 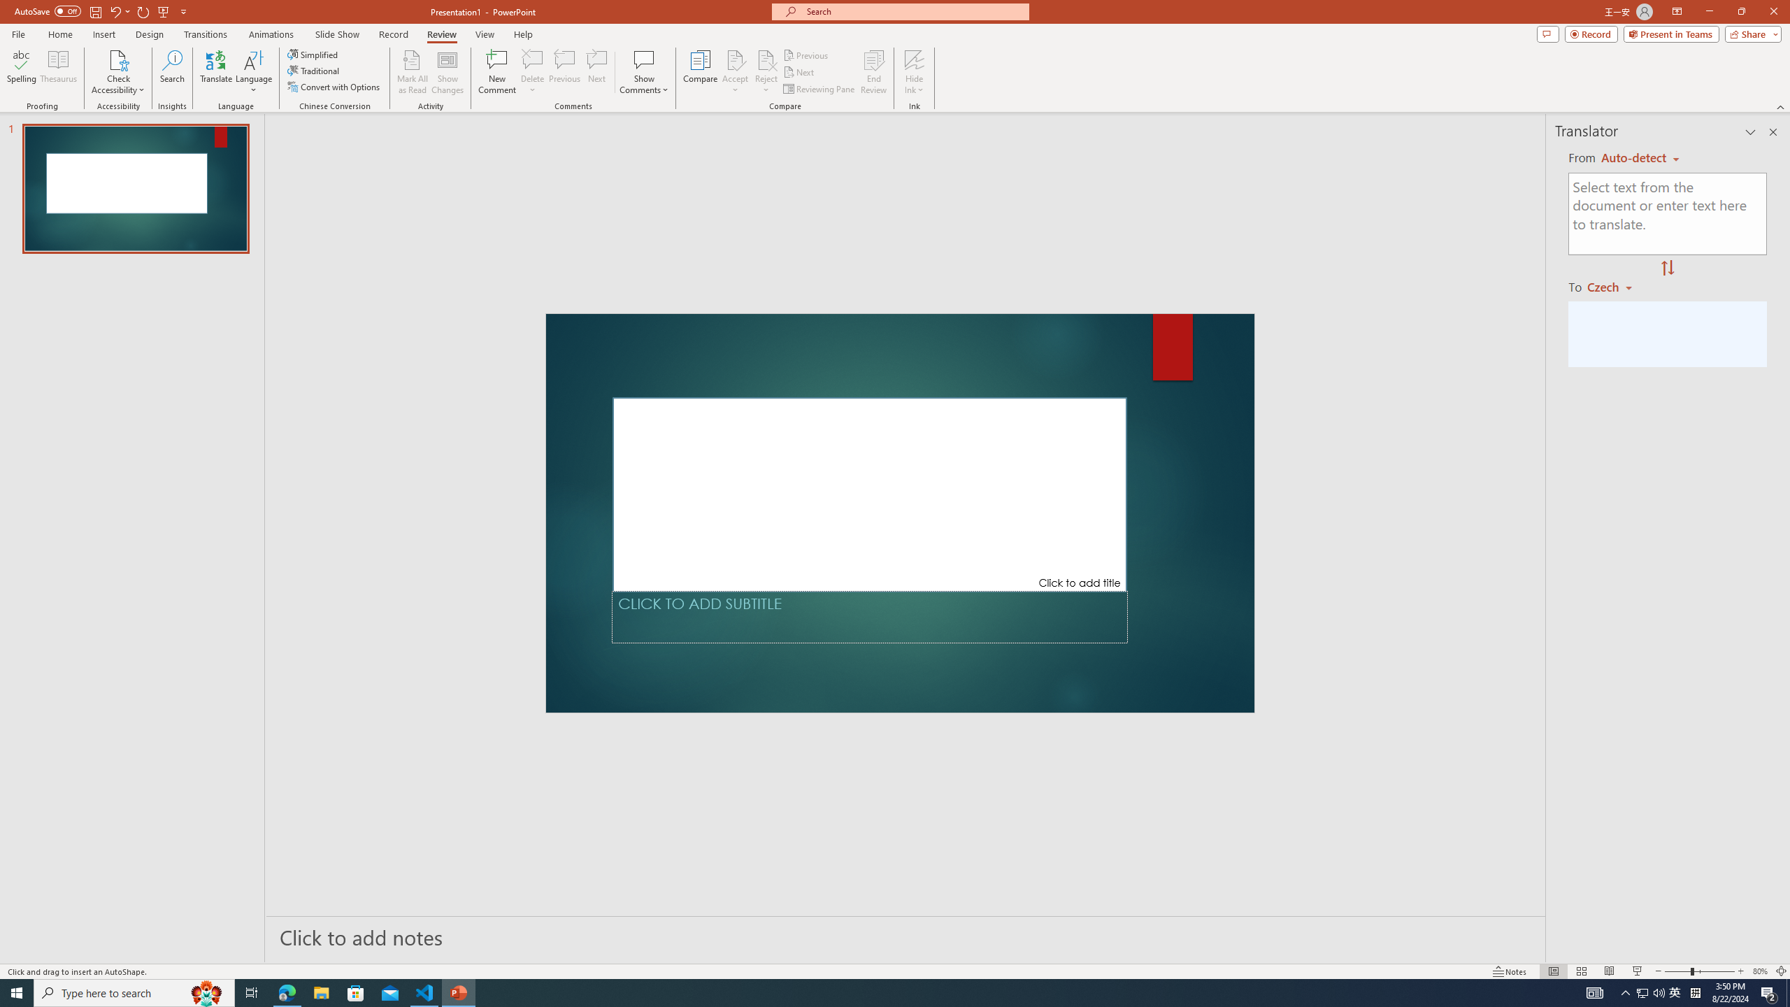 I want to click on Simplified, so click(x=313, y=55).